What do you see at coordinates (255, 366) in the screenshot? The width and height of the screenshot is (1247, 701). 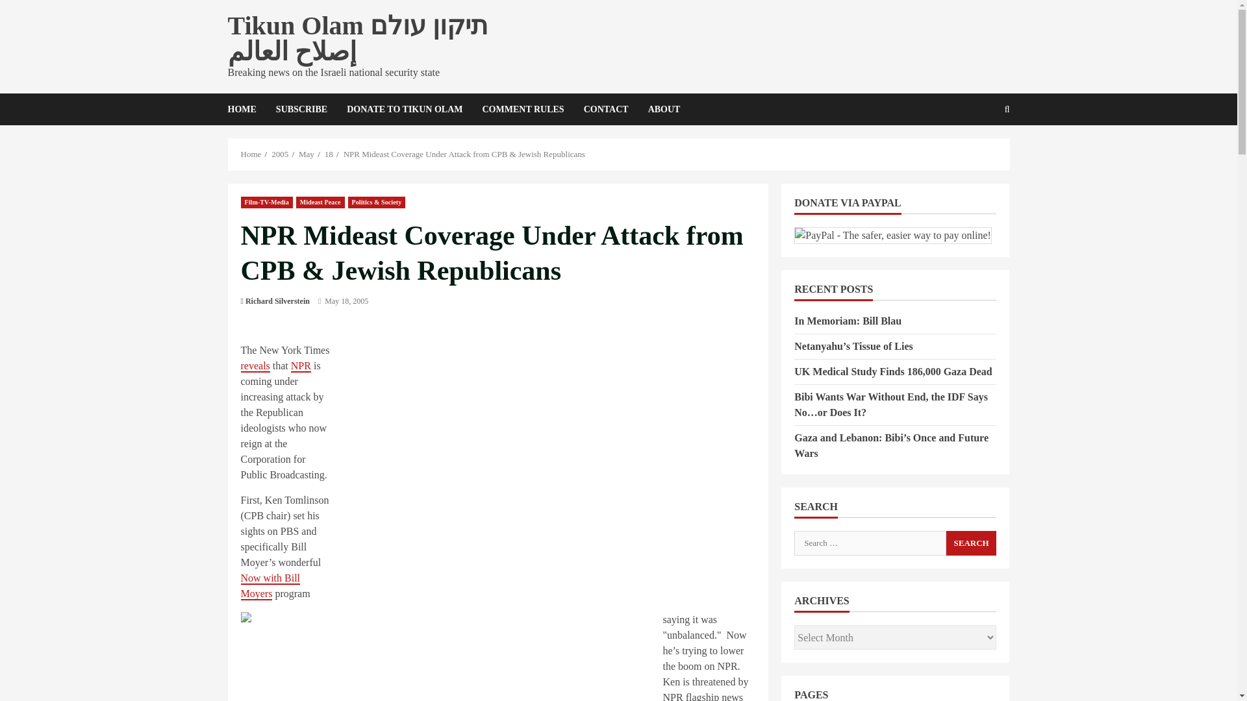 I see `reveals` at bounding box center [255, 366].